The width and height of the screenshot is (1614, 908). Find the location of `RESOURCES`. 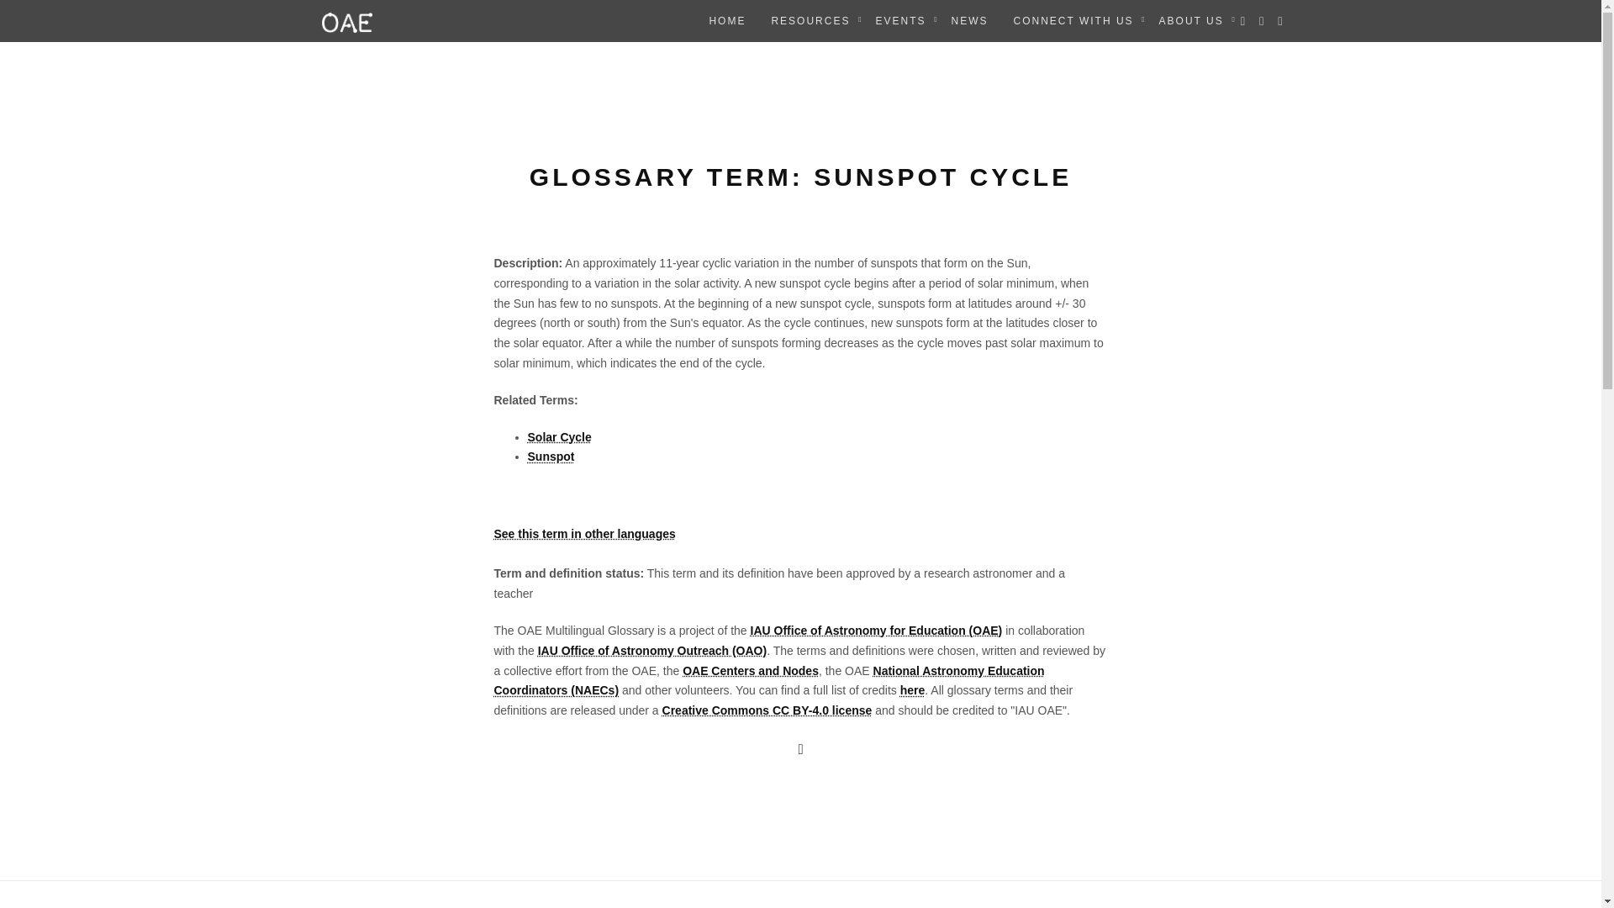

RESOURCES is located at coordinates (810, 20).